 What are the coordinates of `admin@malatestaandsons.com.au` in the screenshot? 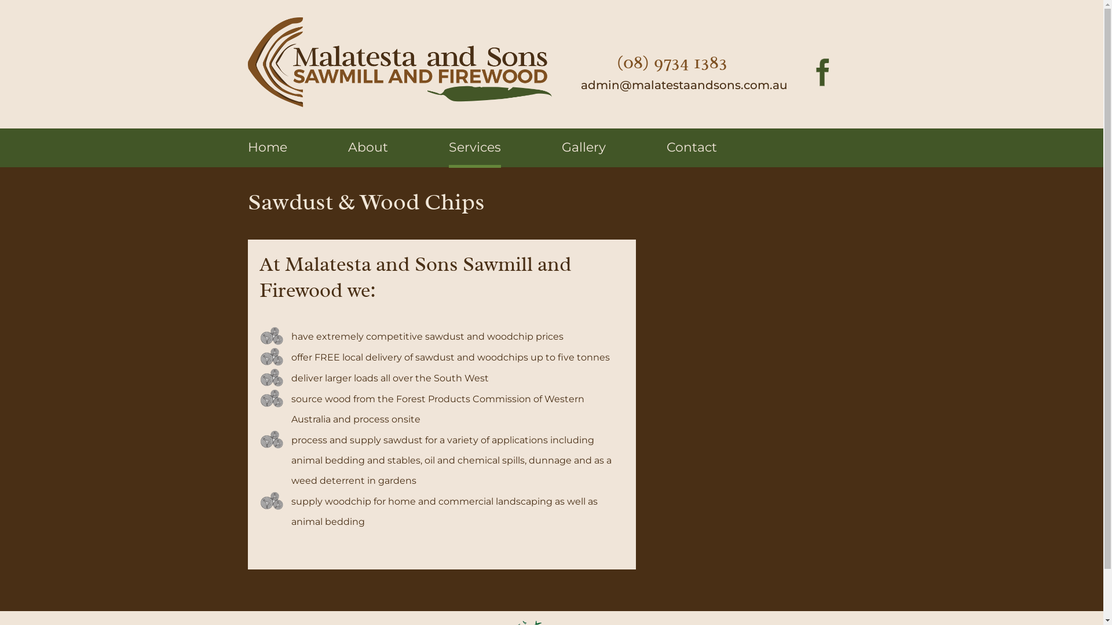 It's located at (683, 85).